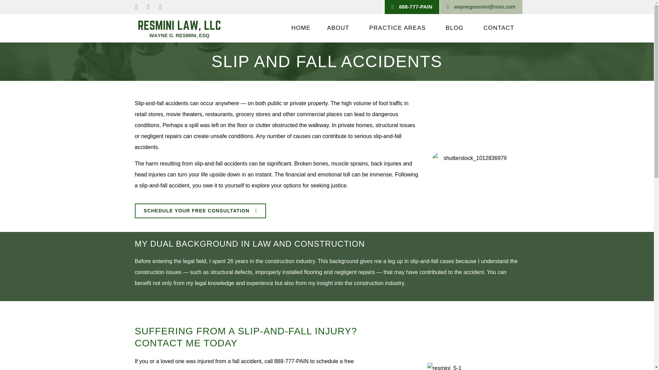  I want to click on HOME, so click(301, 28).